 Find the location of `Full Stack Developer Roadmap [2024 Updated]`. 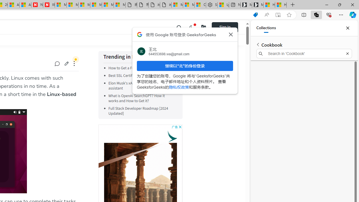

Full Stack Developer Roadmap [2024 Updated] is located at coordinates (142, 111).